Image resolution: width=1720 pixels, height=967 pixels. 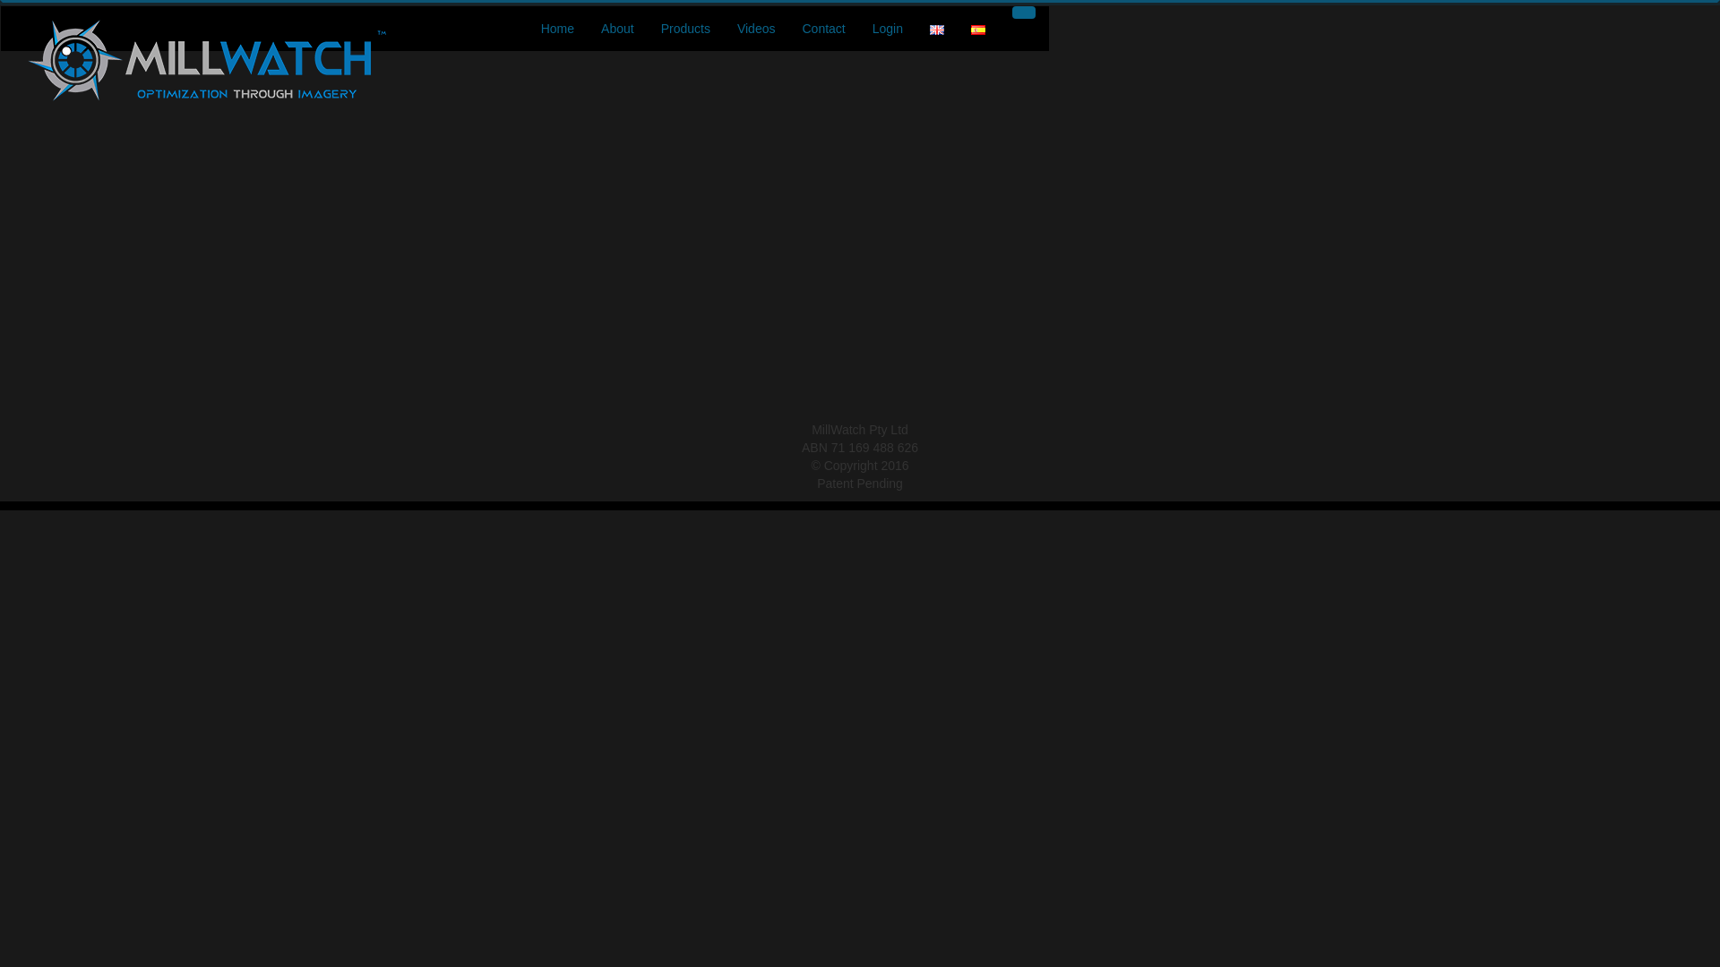 What do you see at coordinates (686, 29) in the screenshot?
I see `Products` at bounding box center [686, 29].